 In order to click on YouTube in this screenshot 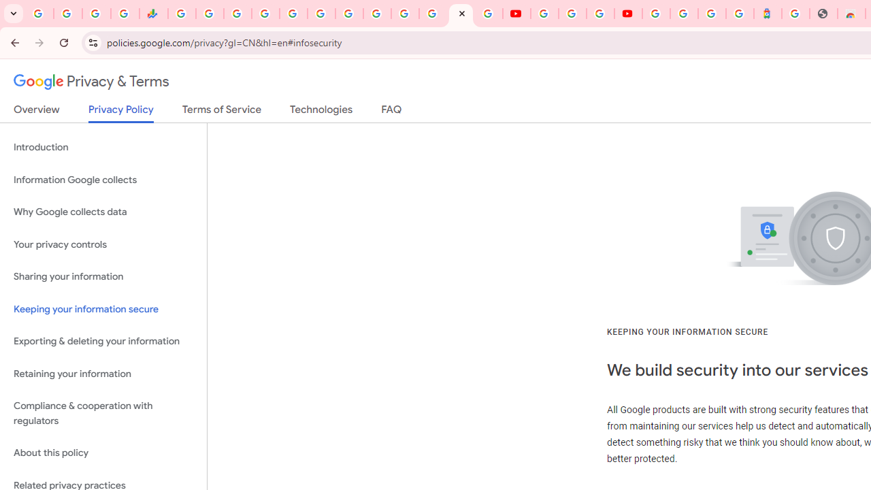, I will do `click(377, 14)`.